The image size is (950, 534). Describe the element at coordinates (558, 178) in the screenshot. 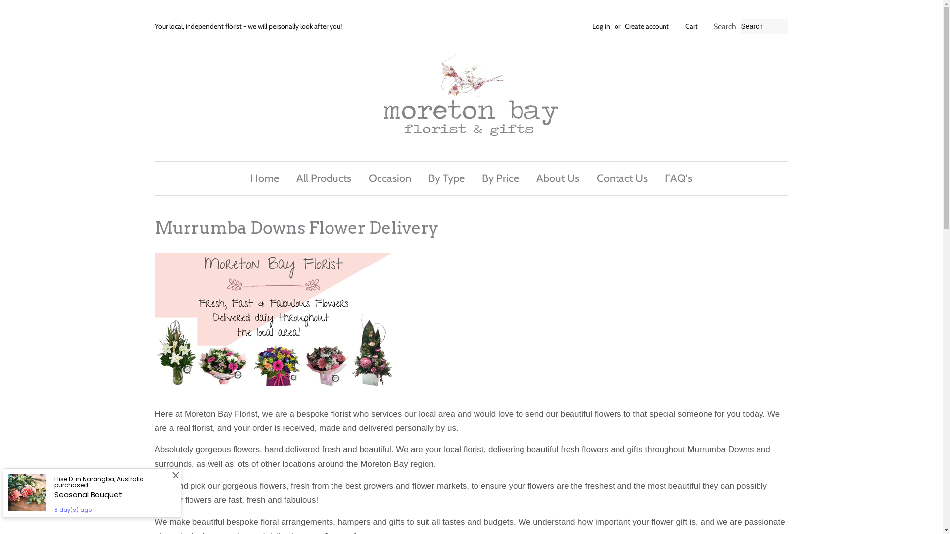

I see `About Us` at that location.